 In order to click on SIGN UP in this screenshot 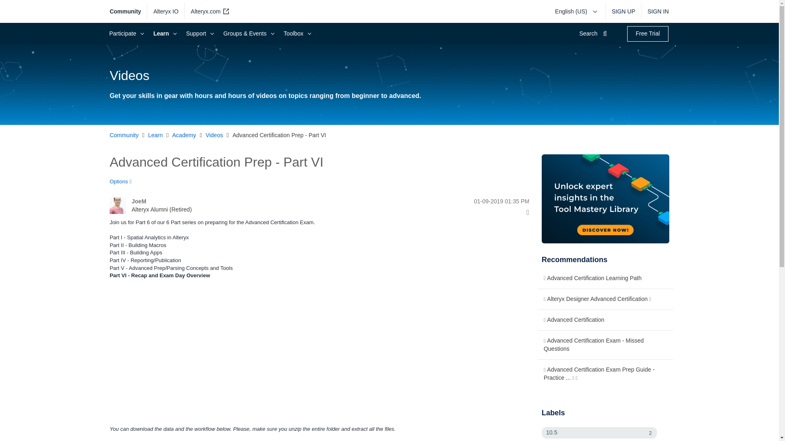, I will do `click(623, 11)`.